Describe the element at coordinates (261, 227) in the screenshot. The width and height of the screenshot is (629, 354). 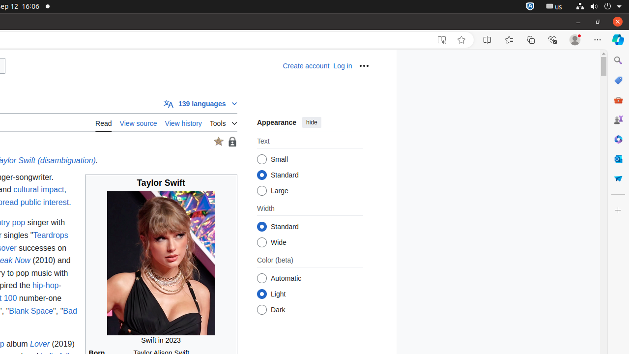
I see `Standard` at that location.